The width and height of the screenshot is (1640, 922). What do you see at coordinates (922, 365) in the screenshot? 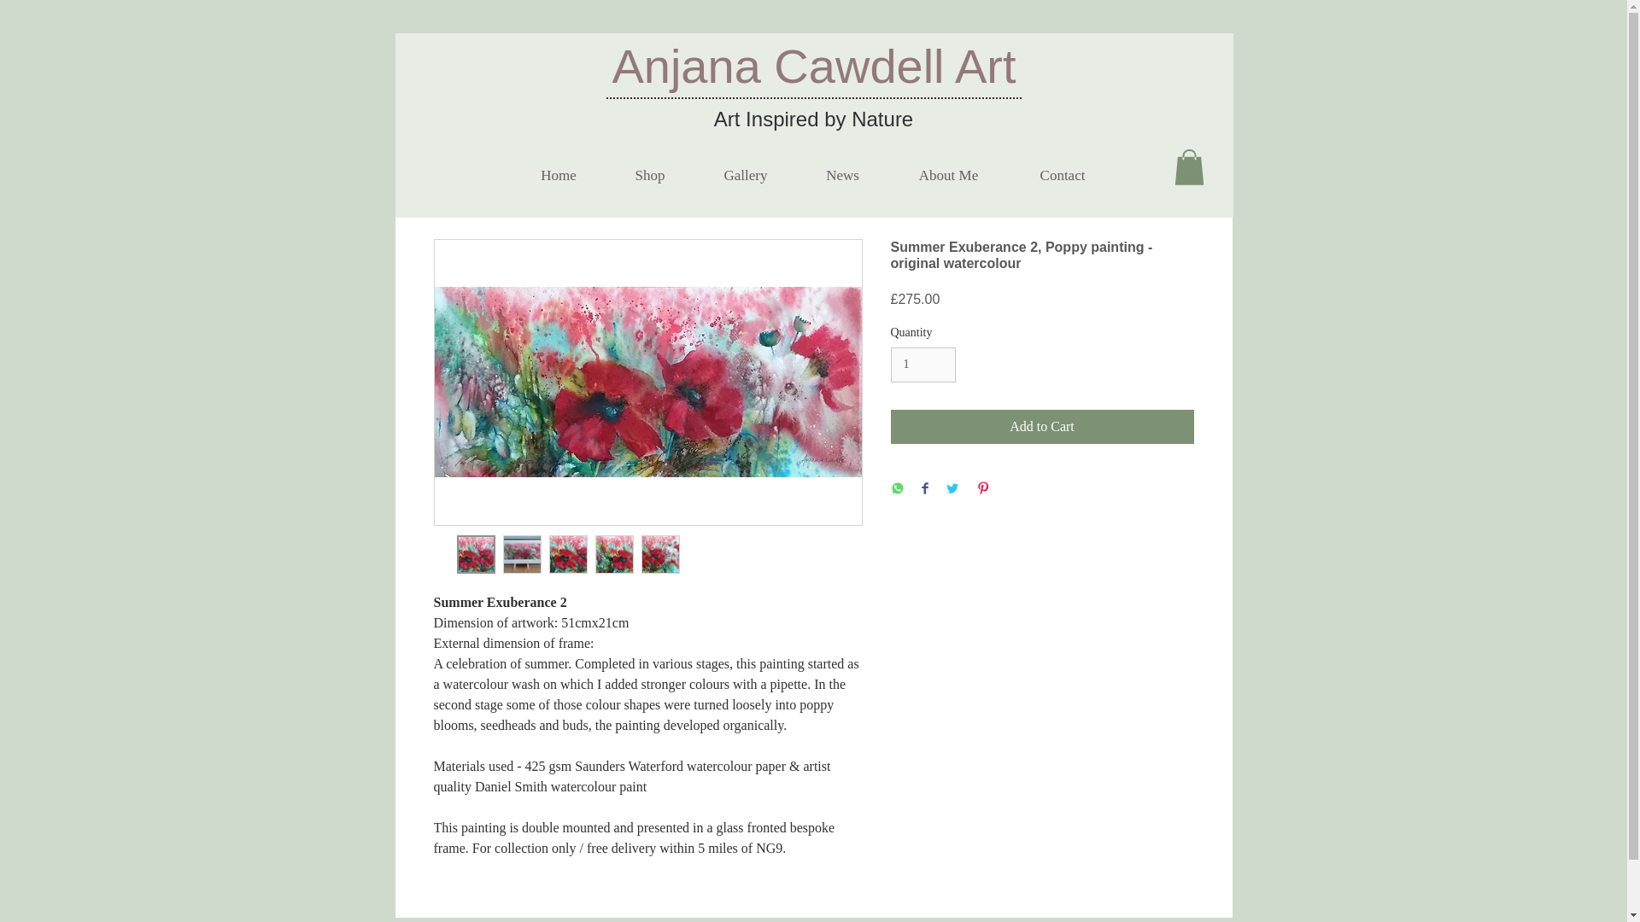
I see `1` at bounding box center [922, 365].